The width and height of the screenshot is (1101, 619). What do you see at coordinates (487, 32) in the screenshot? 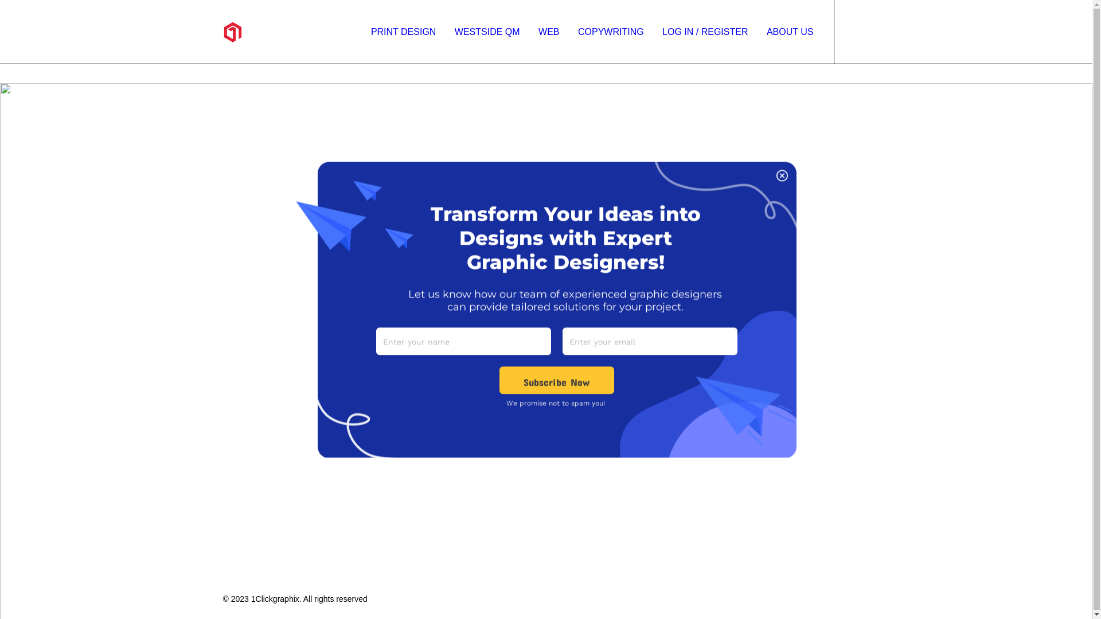
I see `WESTSIDE QM` at bounding box center [487, 32].